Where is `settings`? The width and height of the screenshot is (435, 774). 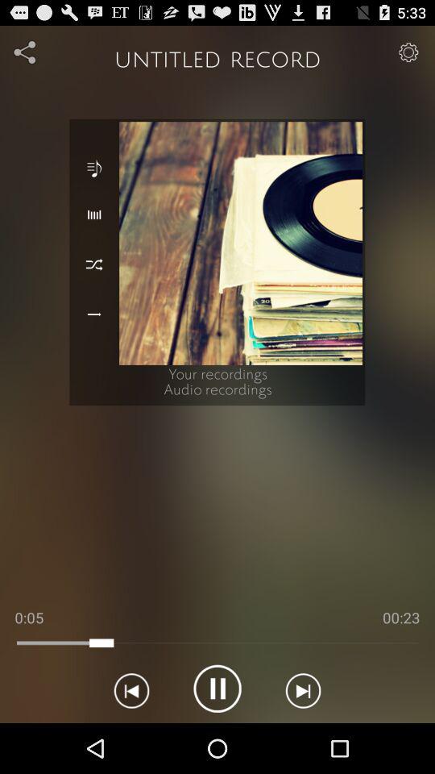 settings is located at coordinates (408, 52).